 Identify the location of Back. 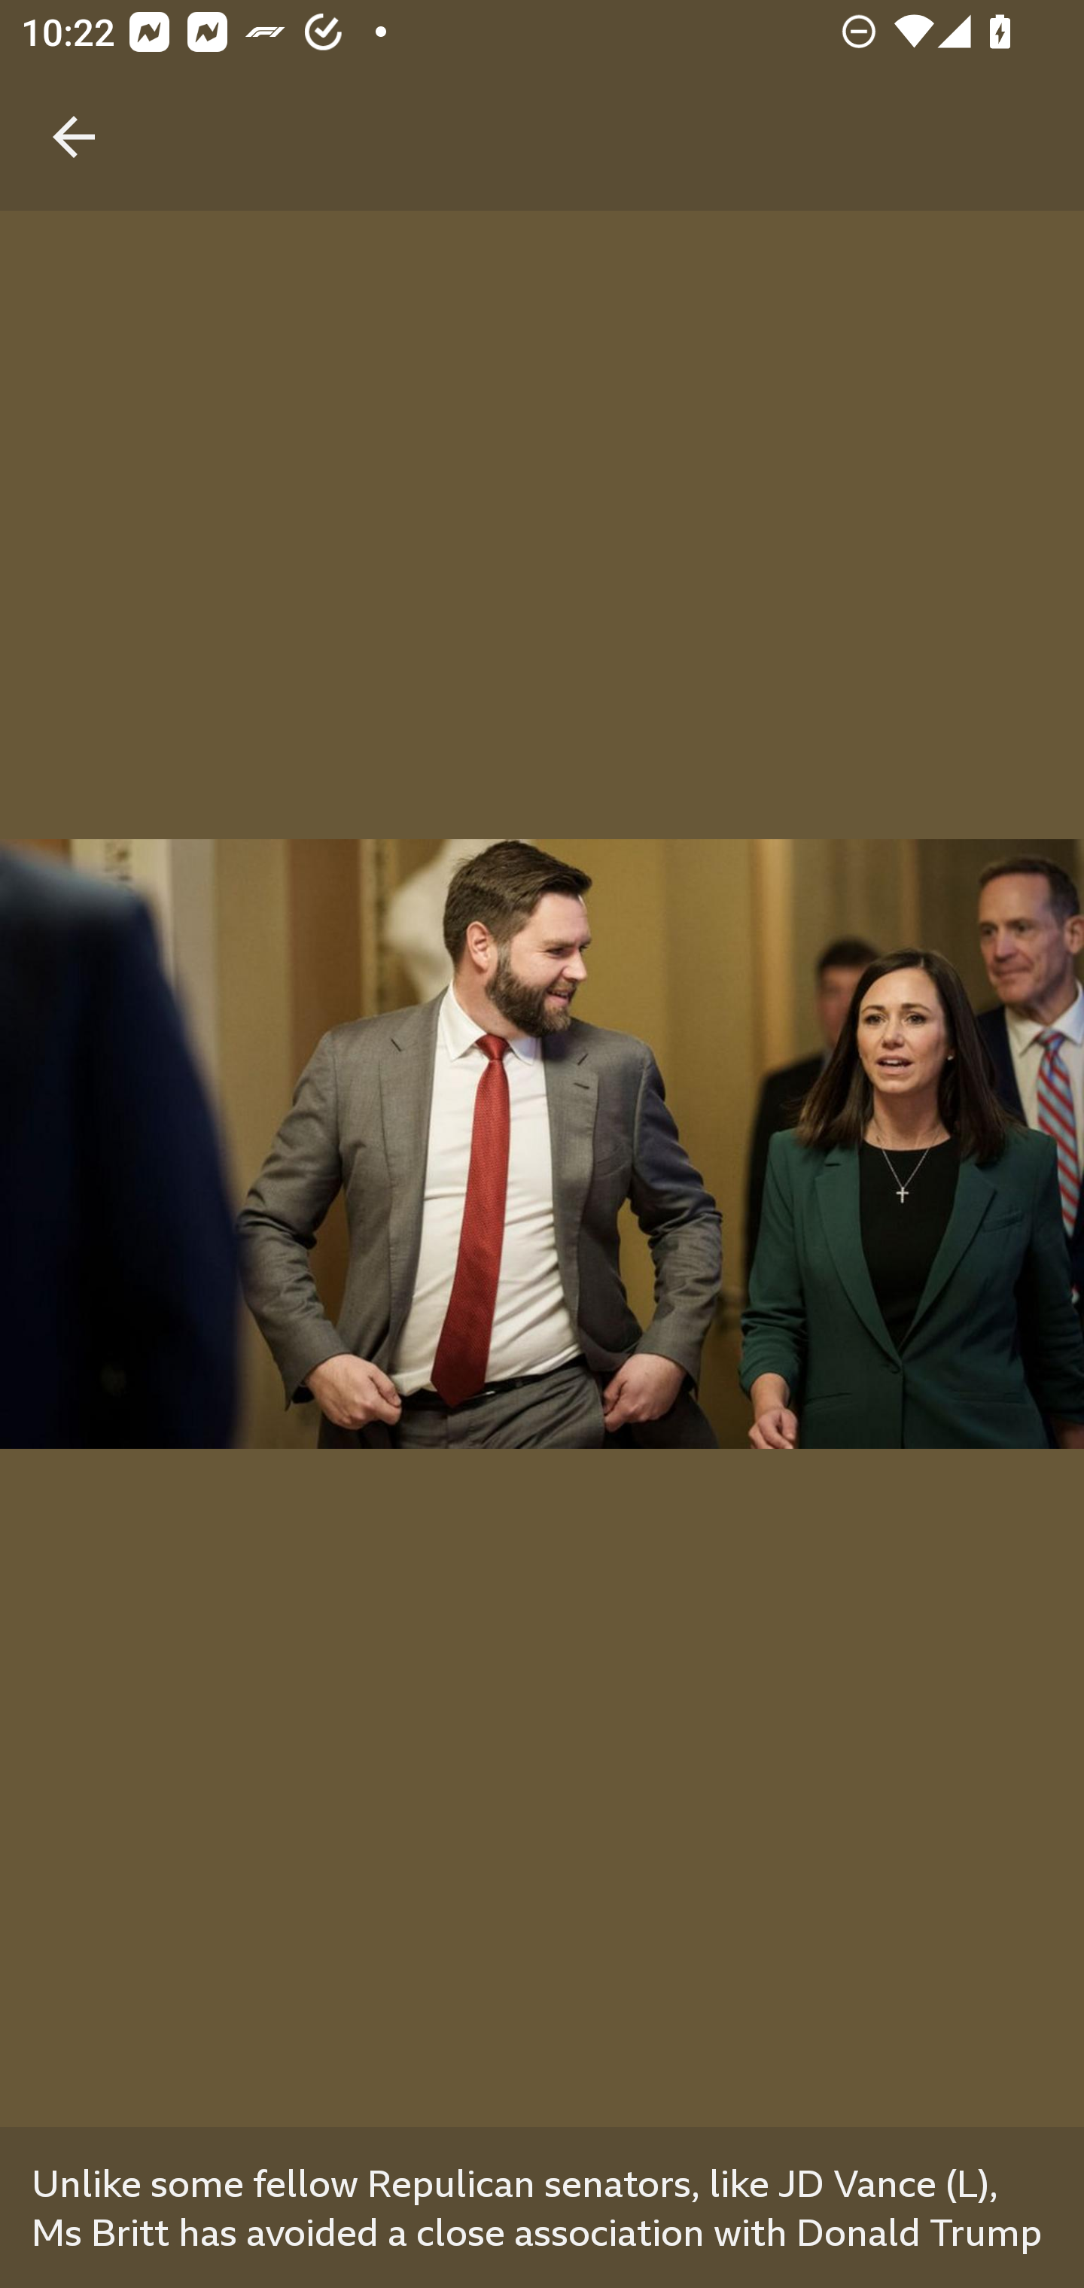
(74, 105).